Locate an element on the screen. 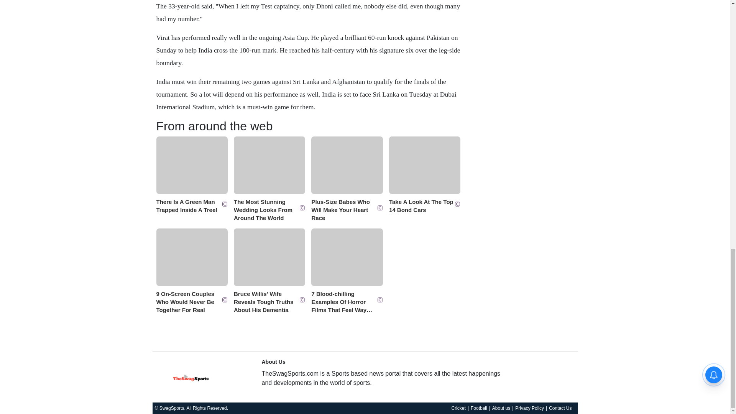 This screenshot has width=736, height=414. The Most Stunning Wedding Looks From Around The World is located at coordinates (269, 208).